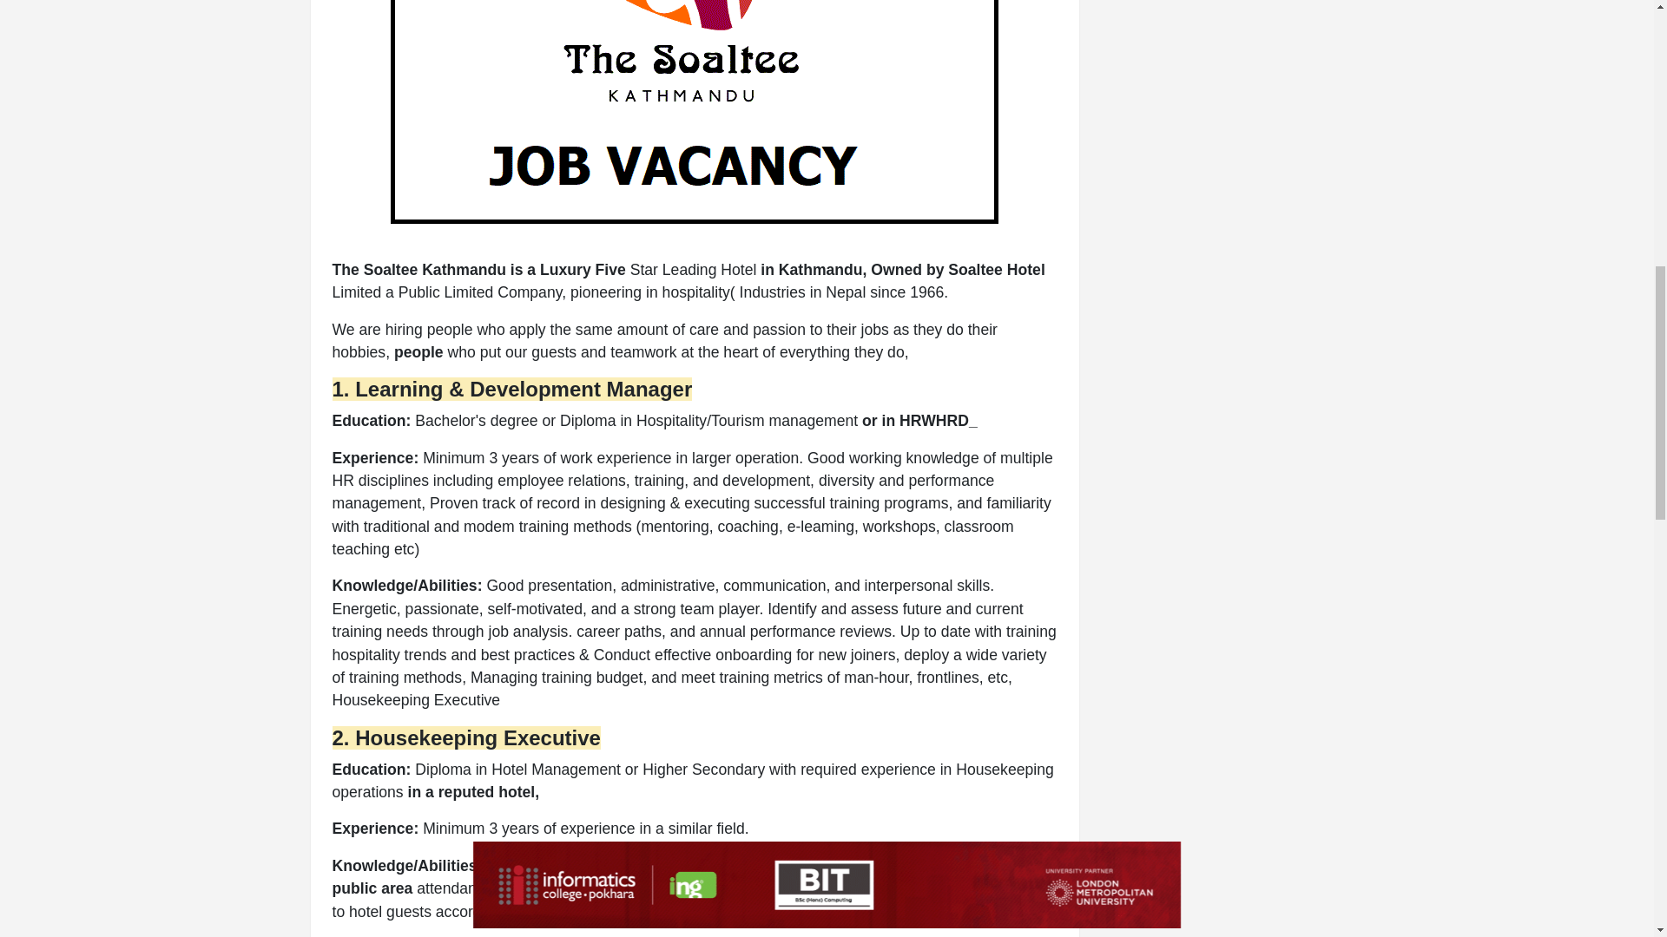 The width and height of the screenshot is (1667, 937). What do you see at coordinates (695, 112) in the screenshot?
I see `The Soaltee Kathmandu Vacancy` at bounding box center [695, 112].